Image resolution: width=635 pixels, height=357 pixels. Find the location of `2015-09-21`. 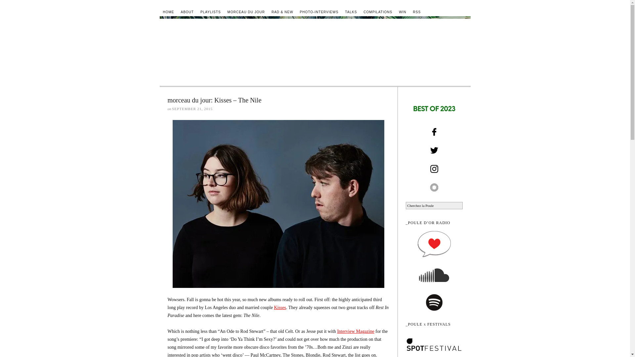

2015-09-21 is located at coordinates (192, 108).